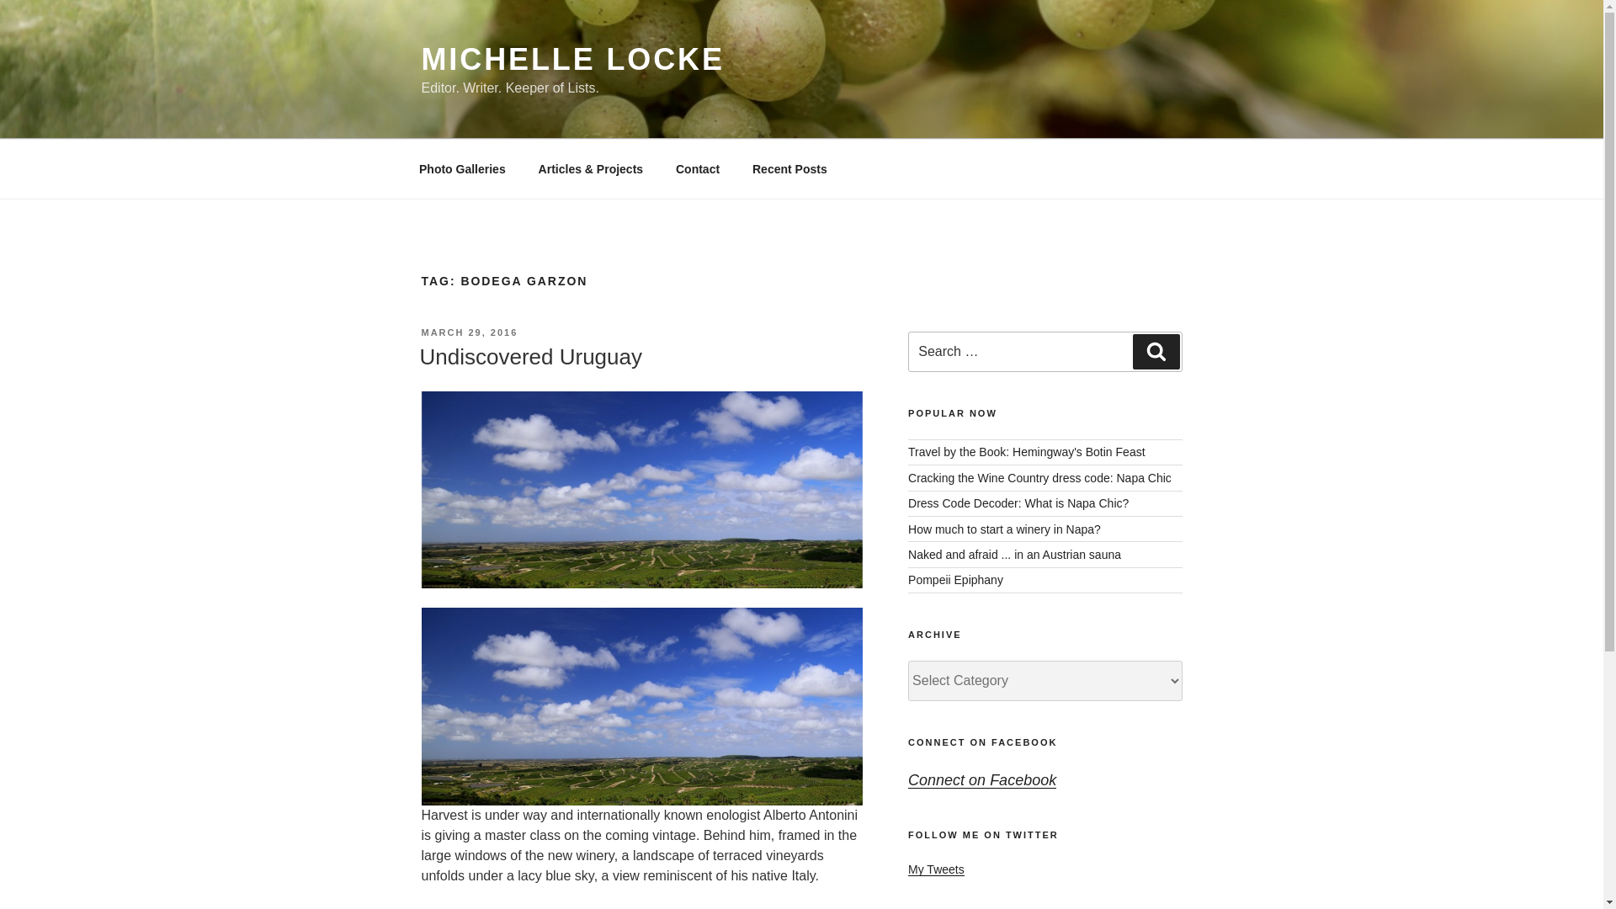 The height and width of the screenshot is (909, 1616). I want to click on Cracking the Wine Country dress code: Napa Chic, so click(1040, 478).